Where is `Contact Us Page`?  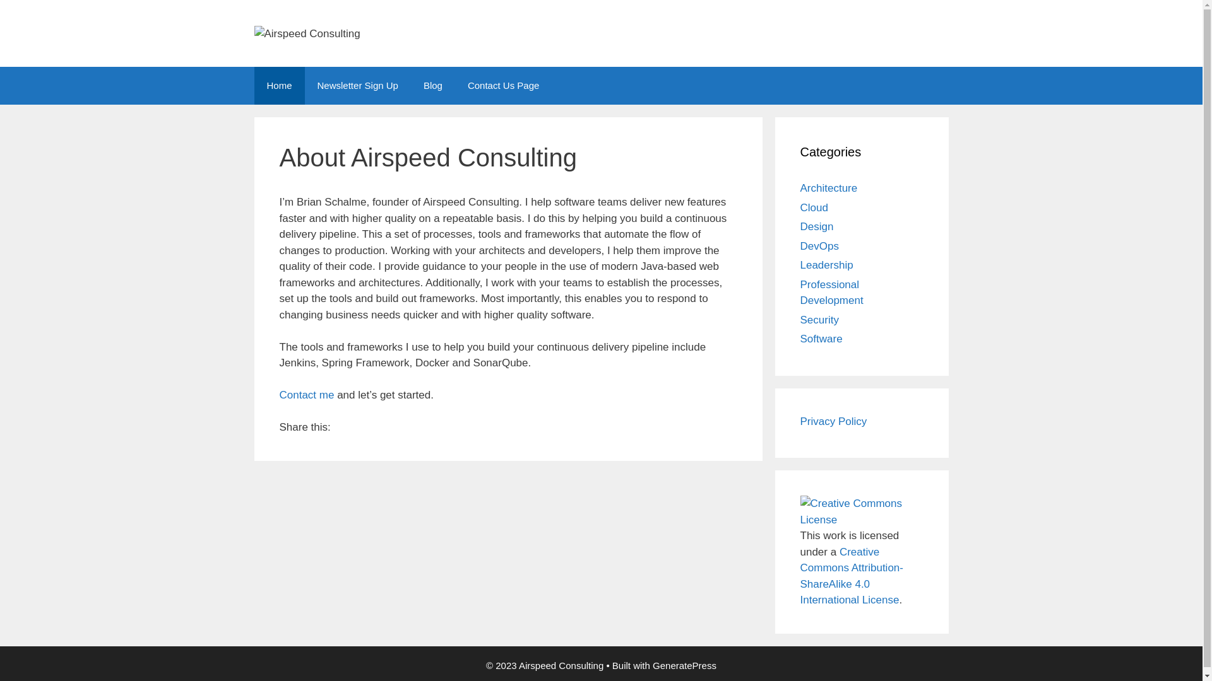 Contact Us Page is located at coordinates (504, 86).